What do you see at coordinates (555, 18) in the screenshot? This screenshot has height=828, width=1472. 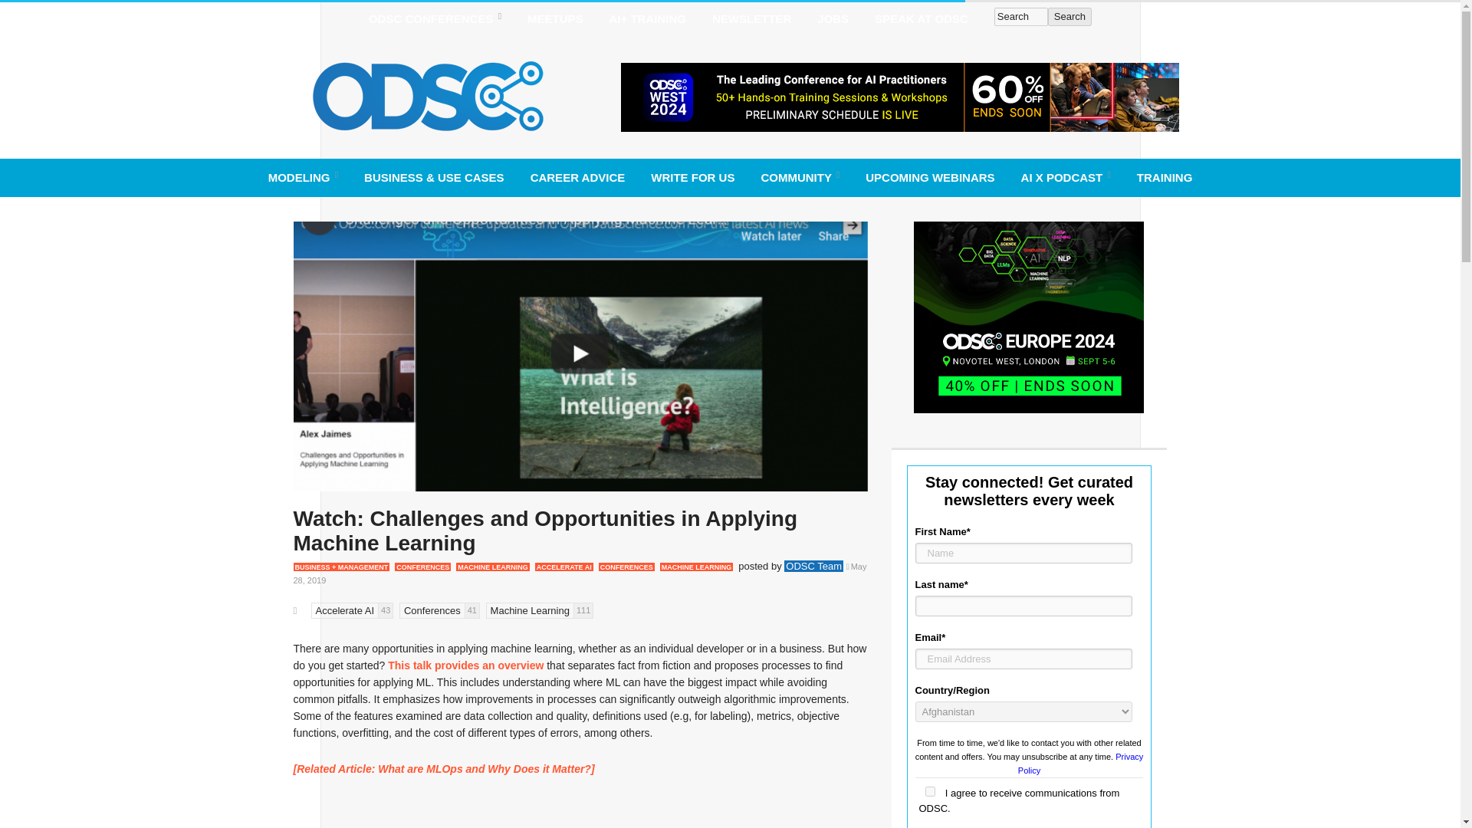 I see `MEETUPS` at bounding box center [555, 18].